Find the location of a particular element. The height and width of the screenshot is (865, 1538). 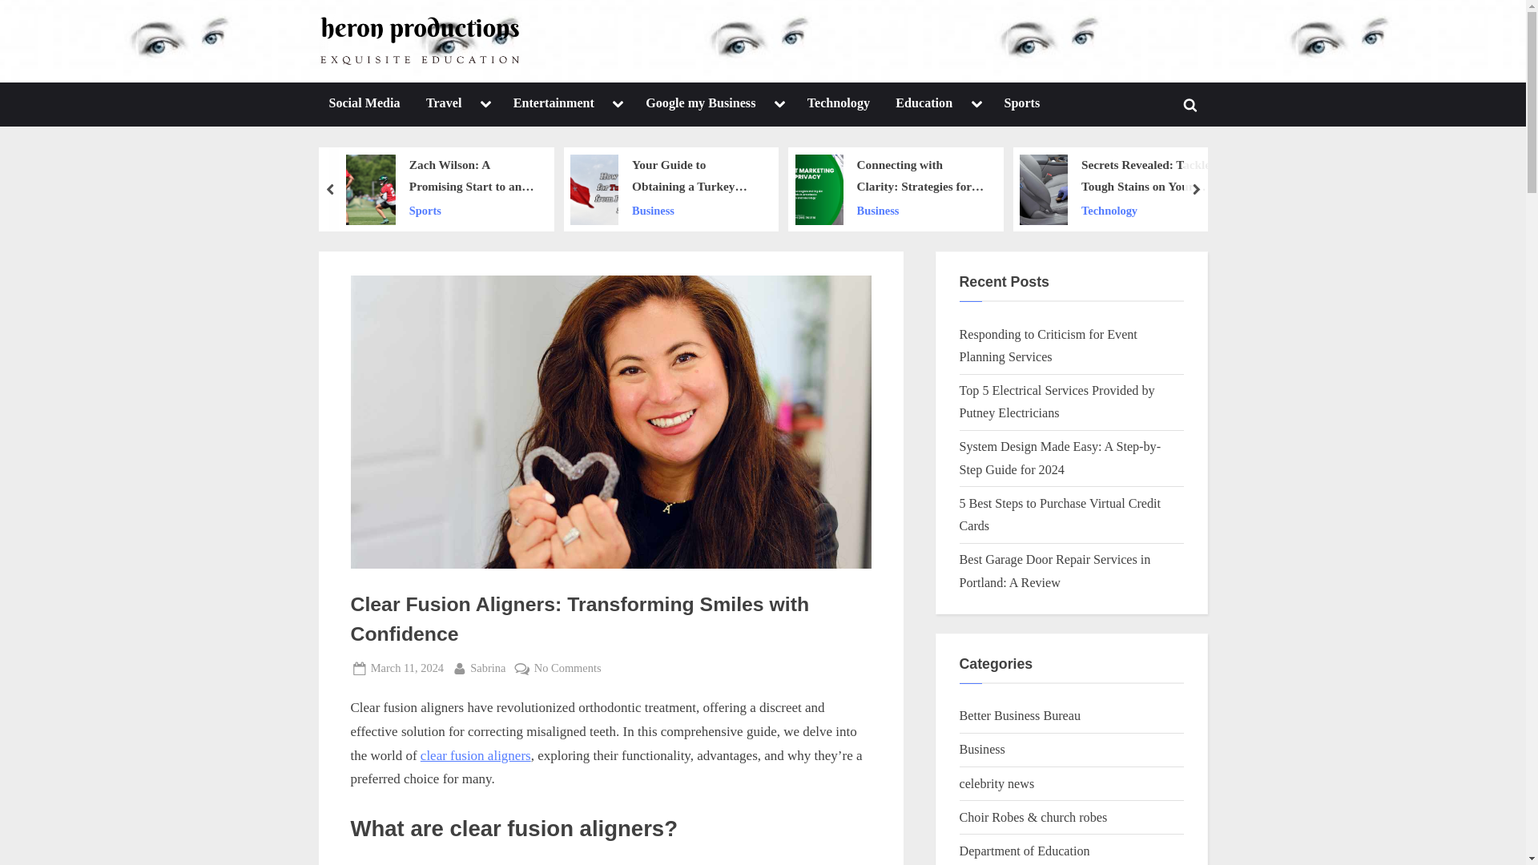

Toggle sub-menu is located at coordinates (779, 104).